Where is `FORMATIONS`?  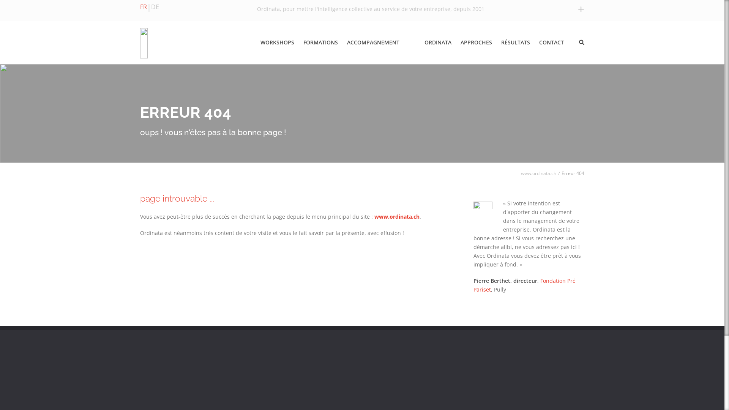
FORMATIONS is located at coordinates (322, 43).